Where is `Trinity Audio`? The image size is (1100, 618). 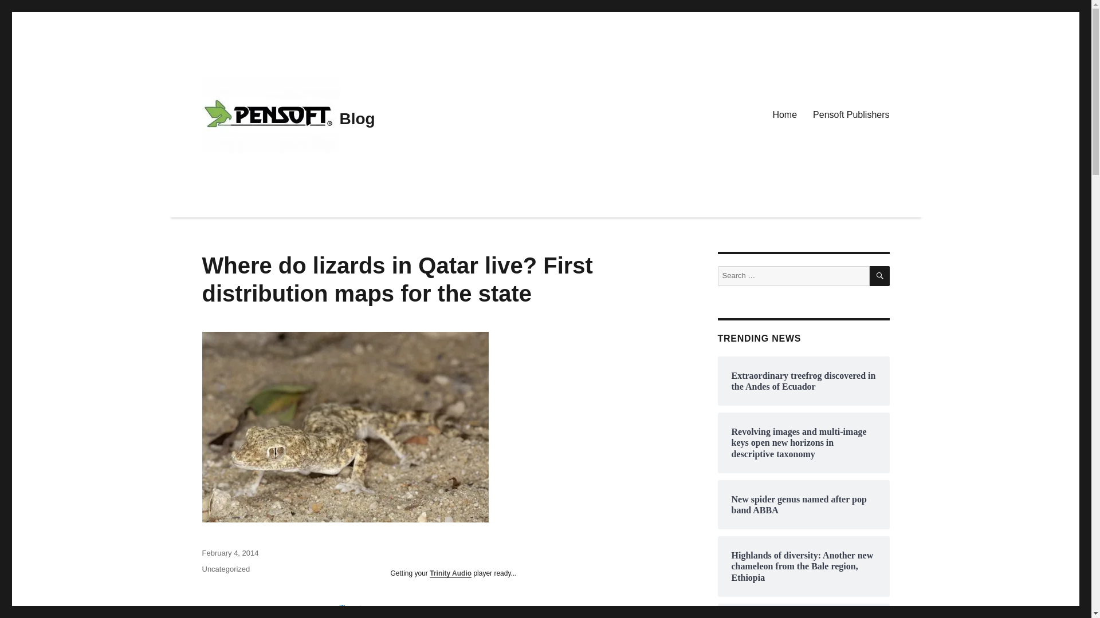
Trinity Audio is located at coordinates (450, 573).